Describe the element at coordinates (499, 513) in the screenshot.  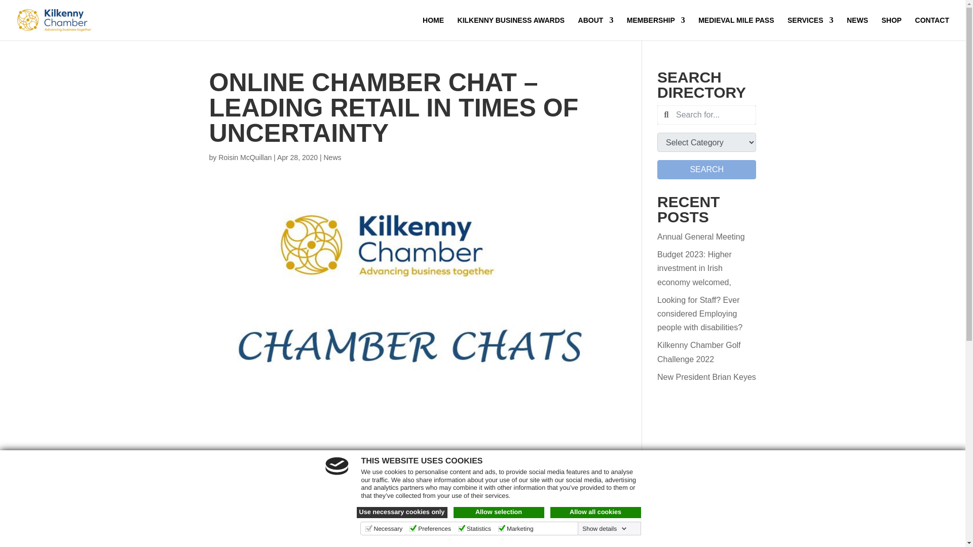
I see `Allow selection` at that location.